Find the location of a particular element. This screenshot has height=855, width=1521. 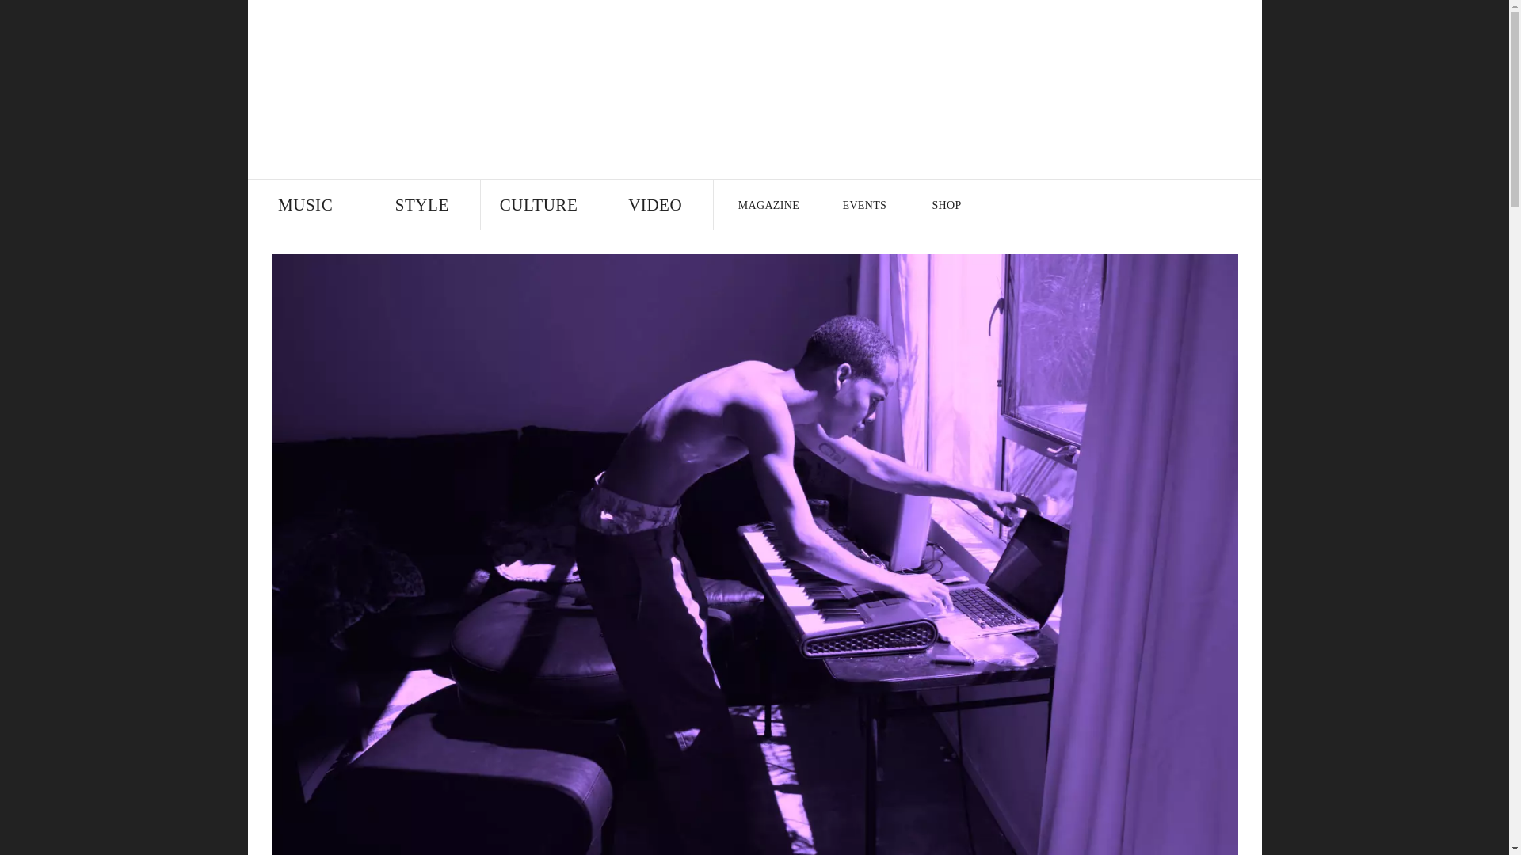

MUSIC is located at coordinates (304, 204).